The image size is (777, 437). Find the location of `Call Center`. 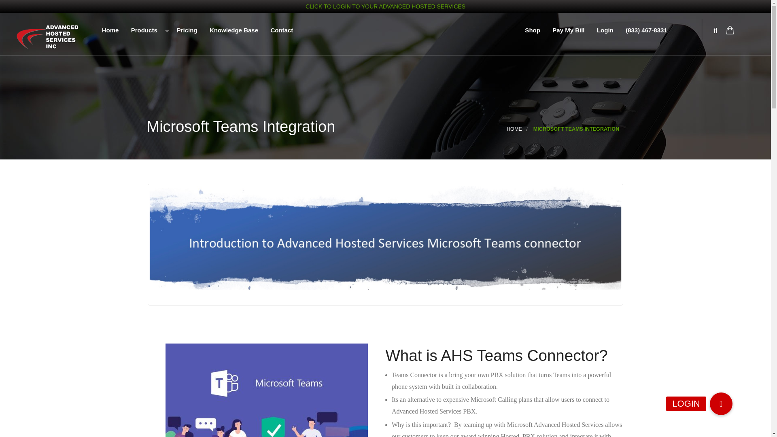

Call Center is located at coordinates (174, 125).